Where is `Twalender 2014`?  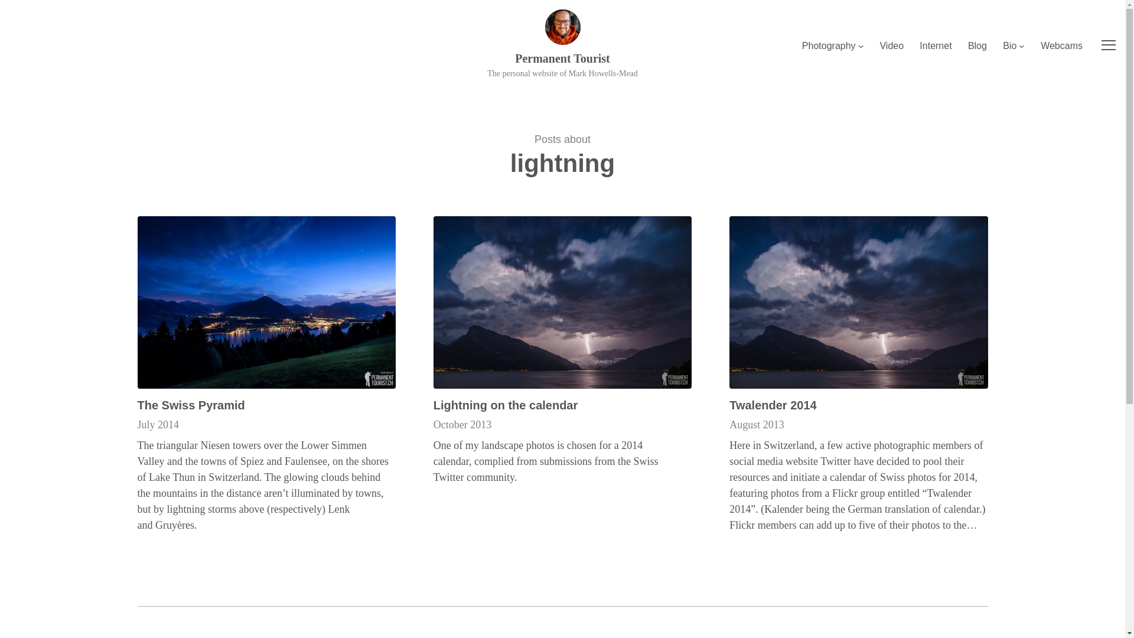 Twalender 2014 is located at coordinates (773, 405).